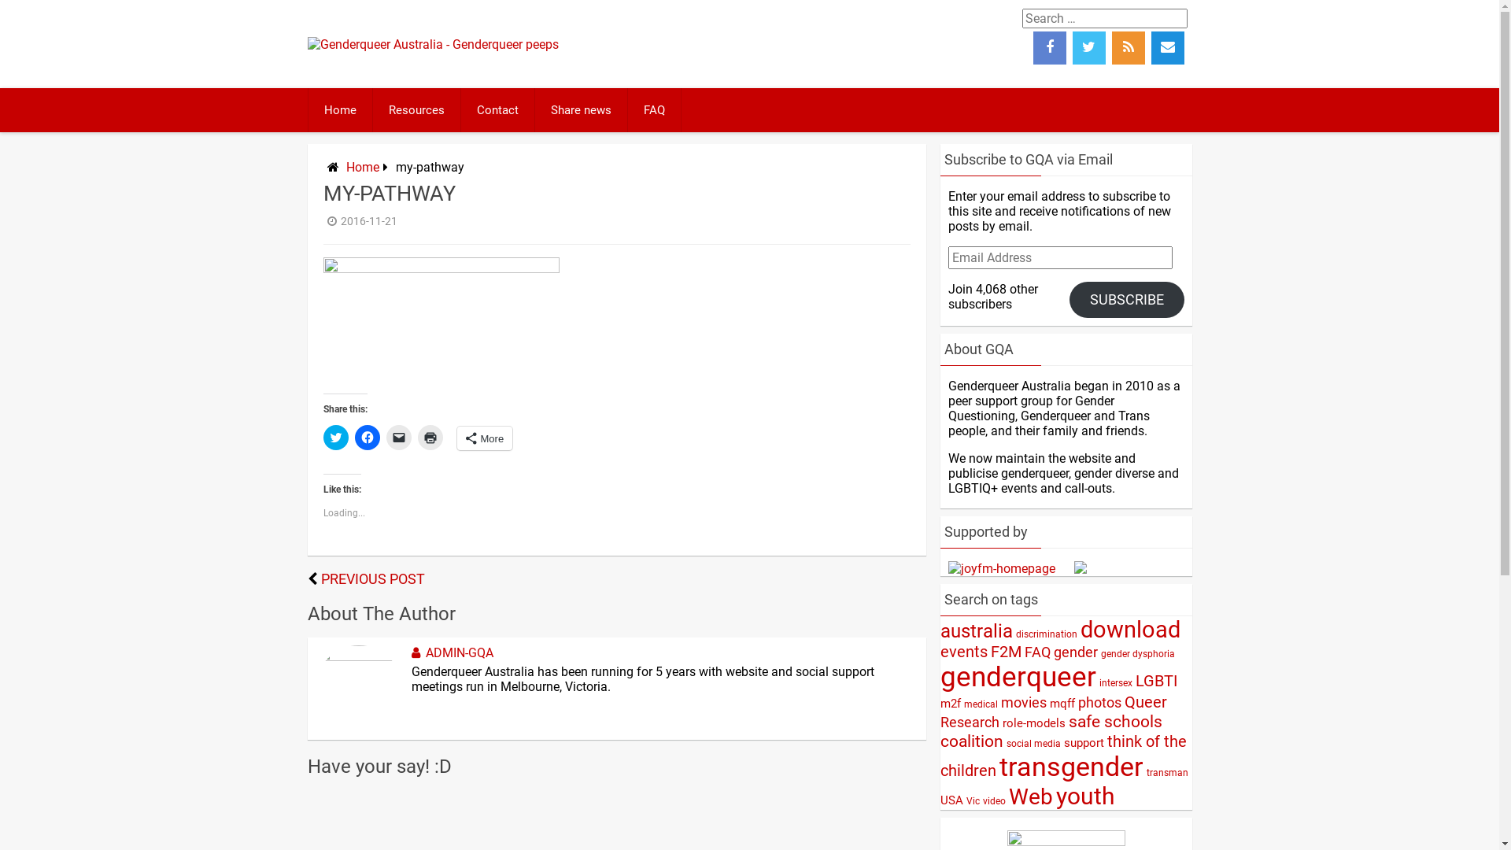 Image resolution: width=1511 pixels, height=850 pixels. What do you see at coordinates (1062, 704) in the screenshot?
I see `mqff` at bounding box center [1062, 704].